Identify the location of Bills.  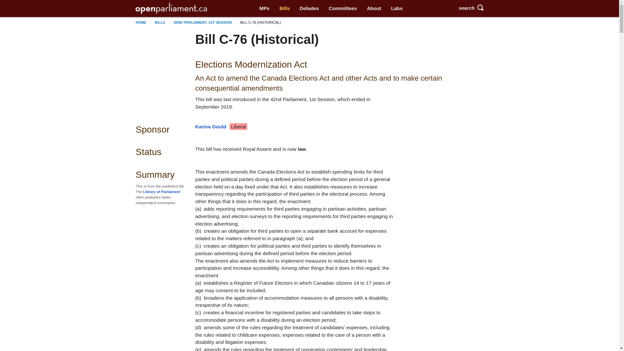
(284, 8).